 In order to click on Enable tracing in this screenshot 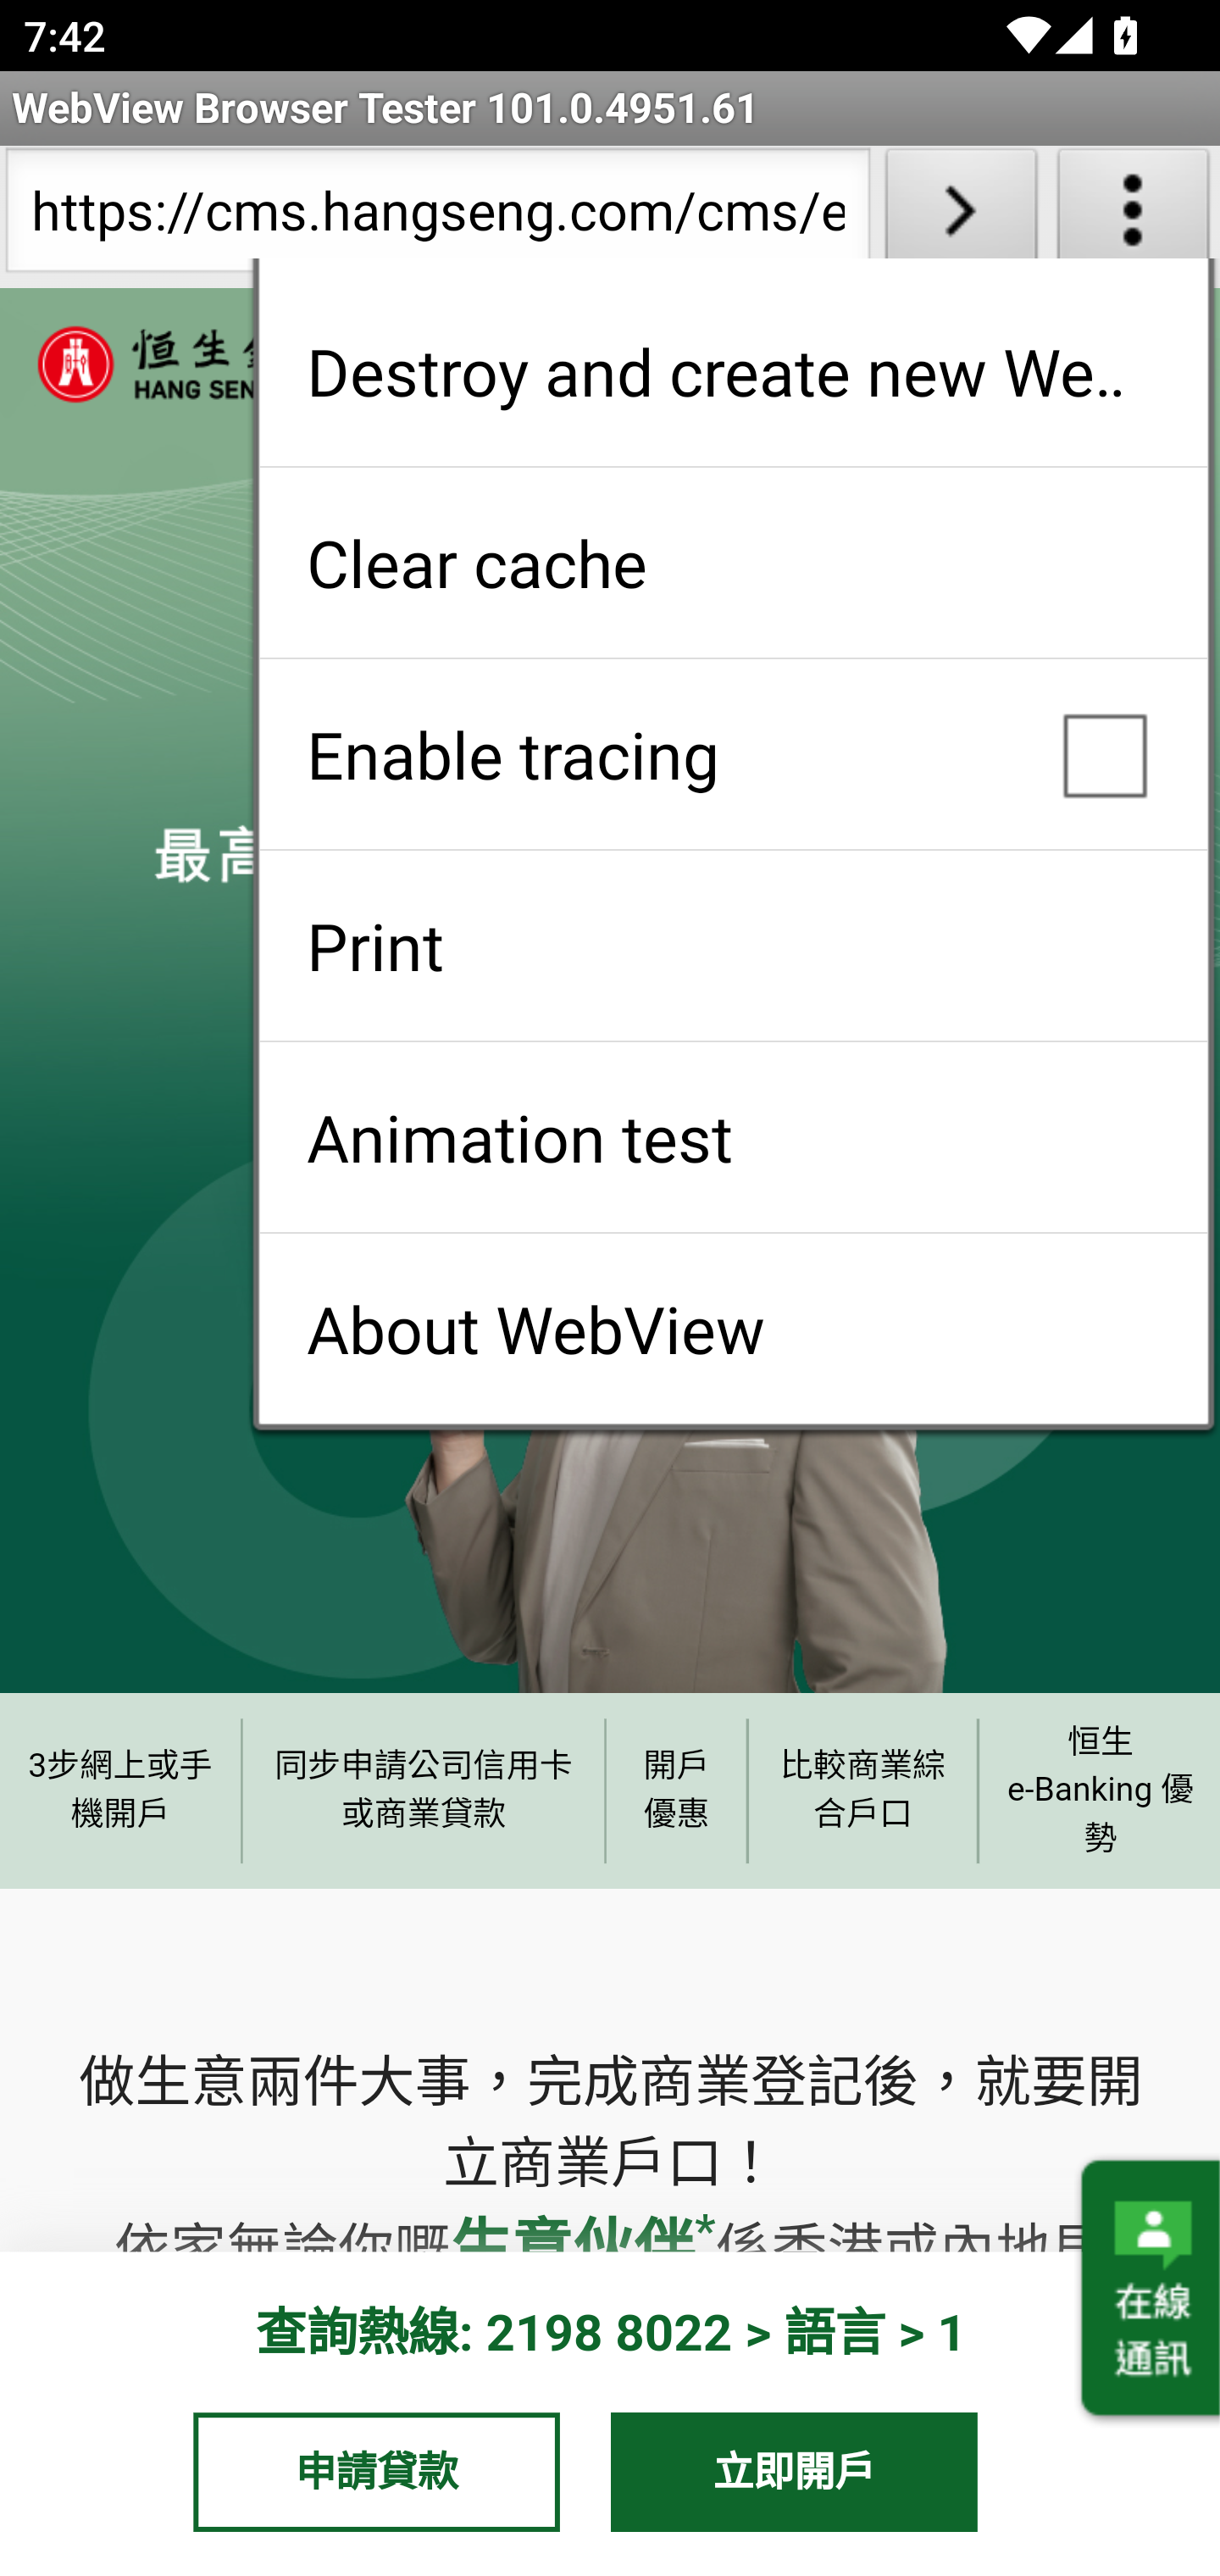, I will do `click(733, 754)`.